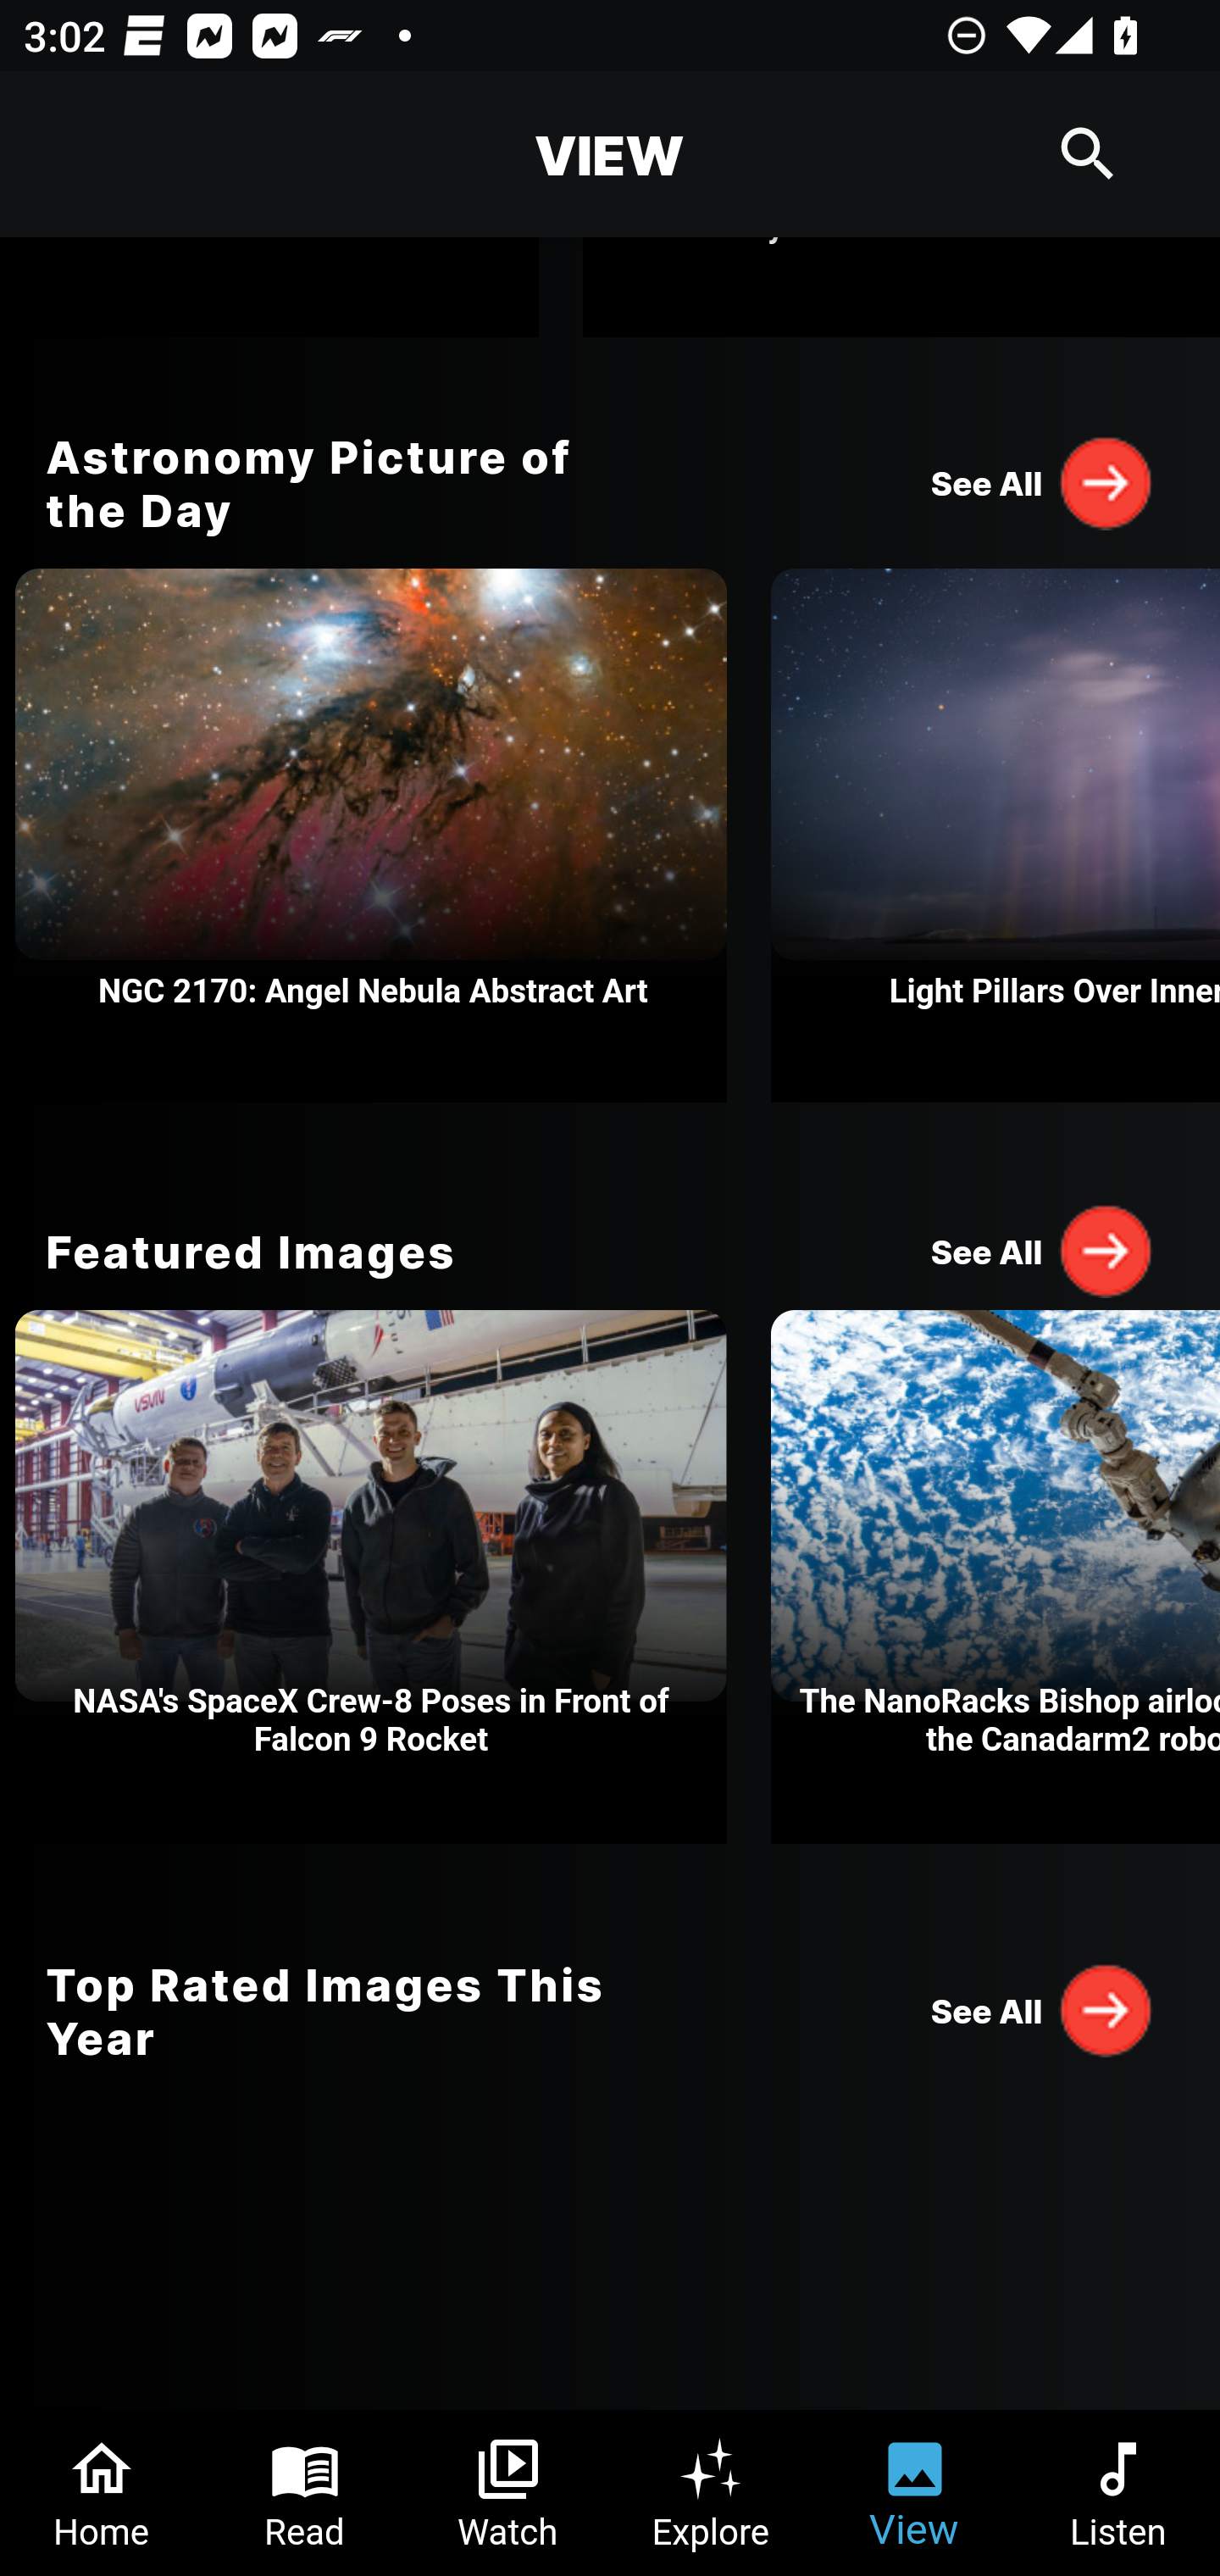 The height and width of the screenshot is (2576, 1220). What do you see at coordinates (1118, 2493) in the screenshot?
I see `Listen
Tab 6 of 6` at bounding box center [1118, 2493].